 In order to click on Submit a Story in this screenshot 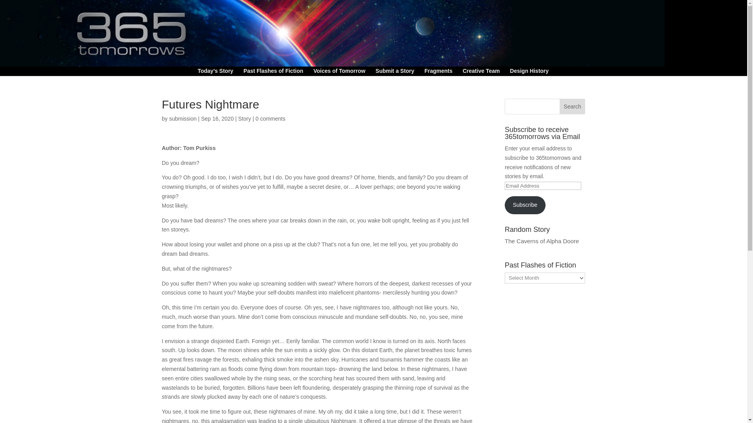, I will do `click(395, 72)`.